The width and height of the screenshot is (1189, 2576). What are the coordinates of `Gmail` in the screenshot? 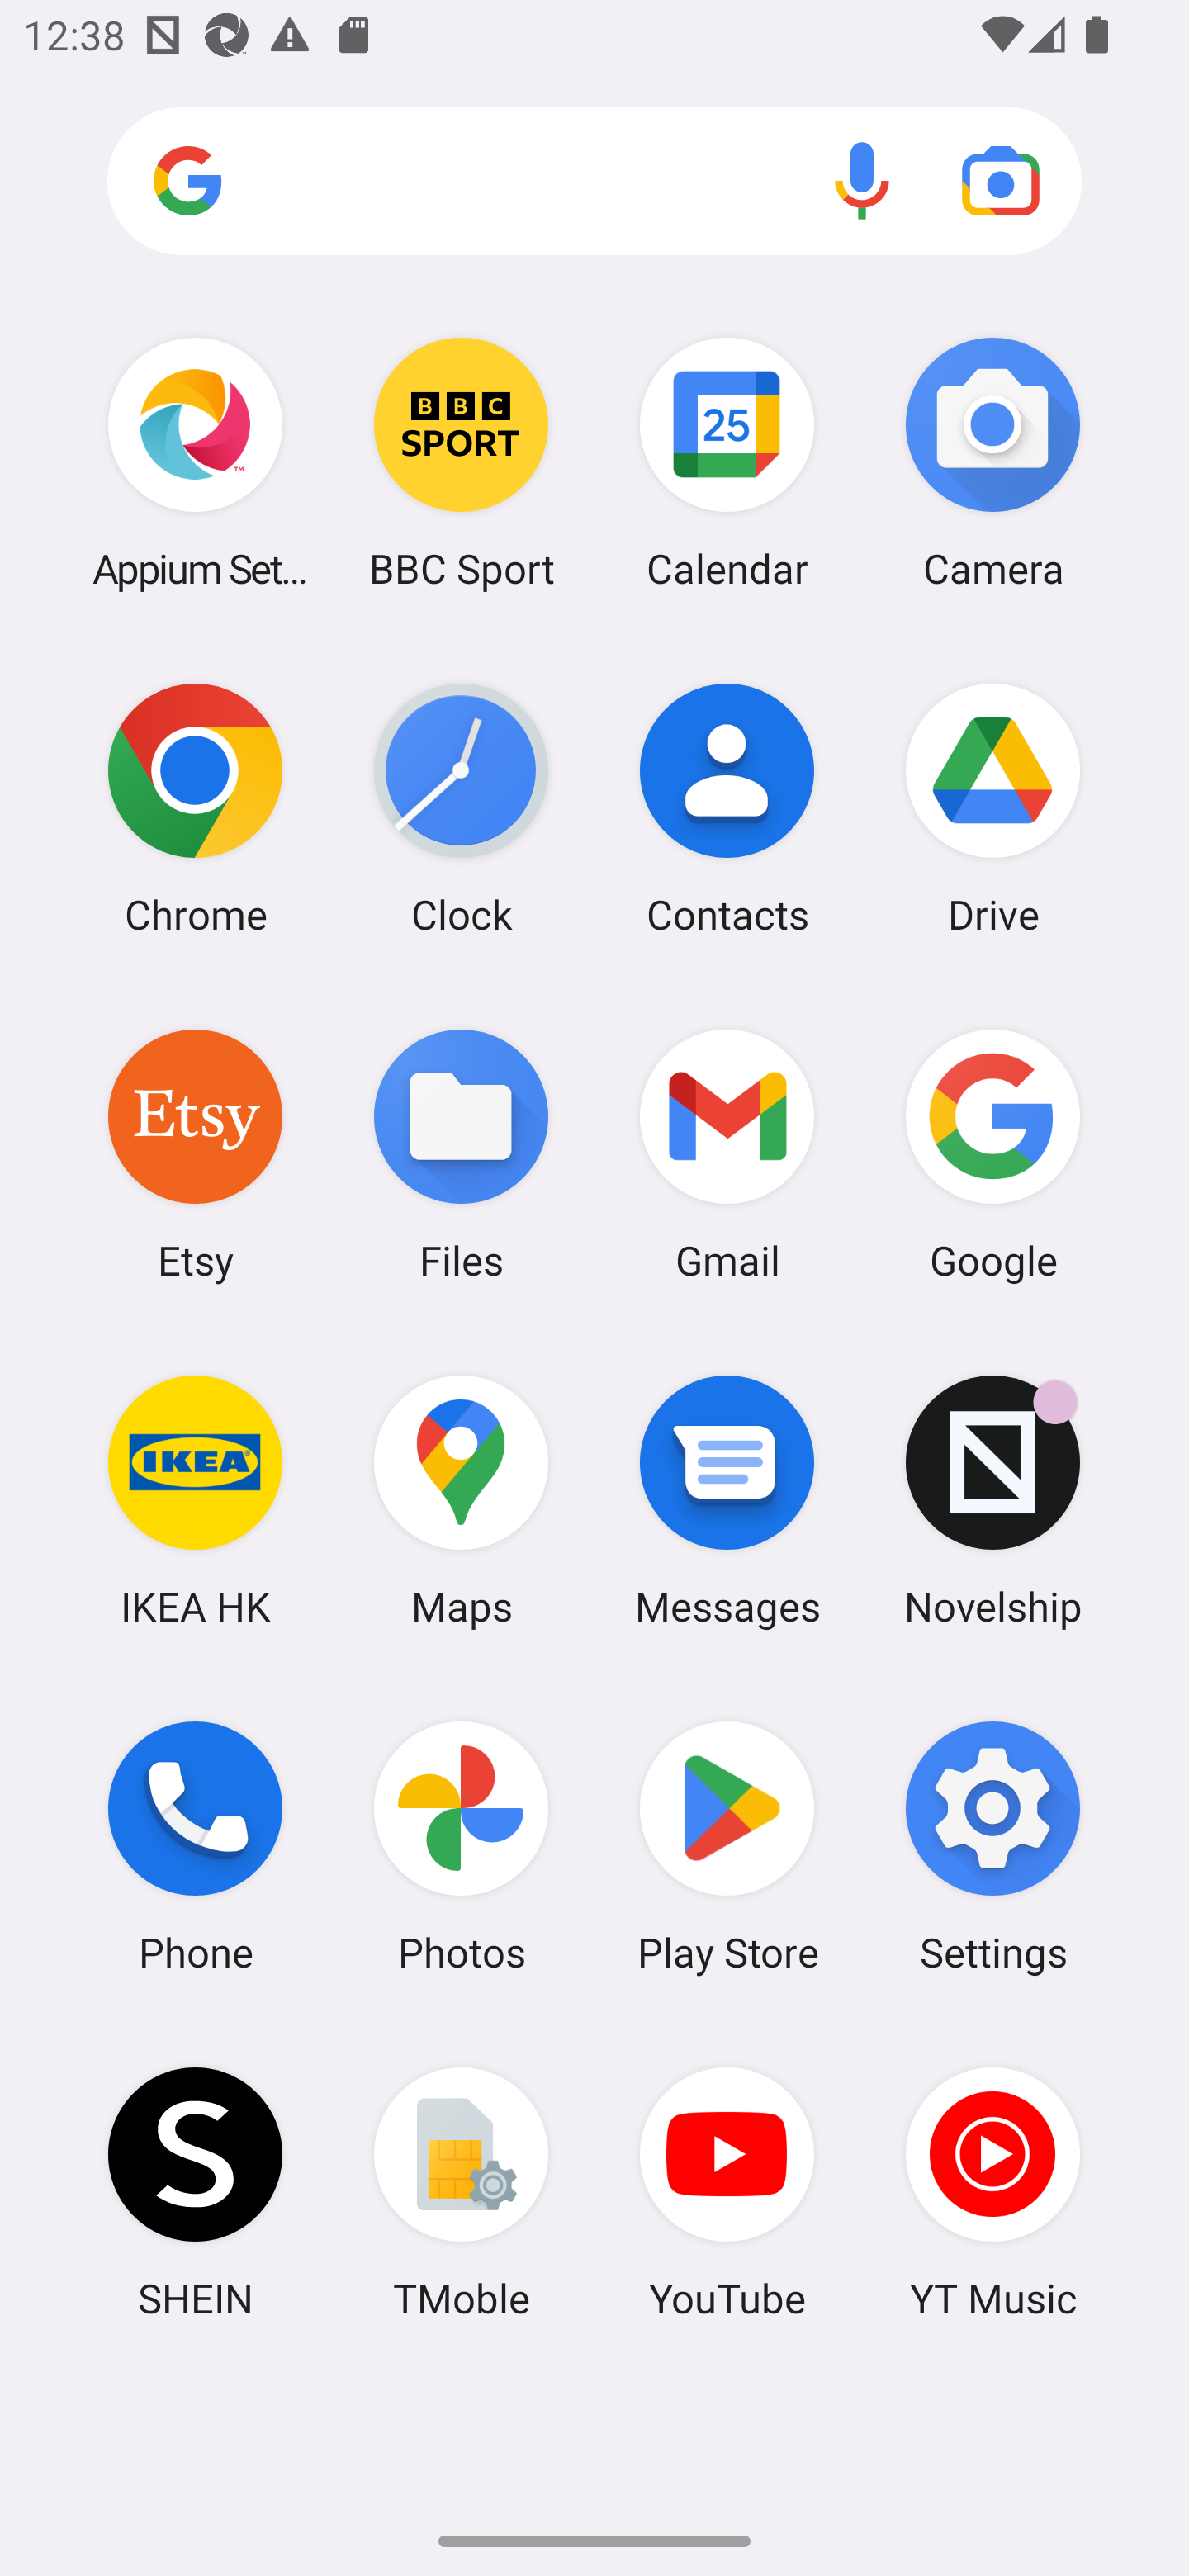 It's located at (727, 1153).